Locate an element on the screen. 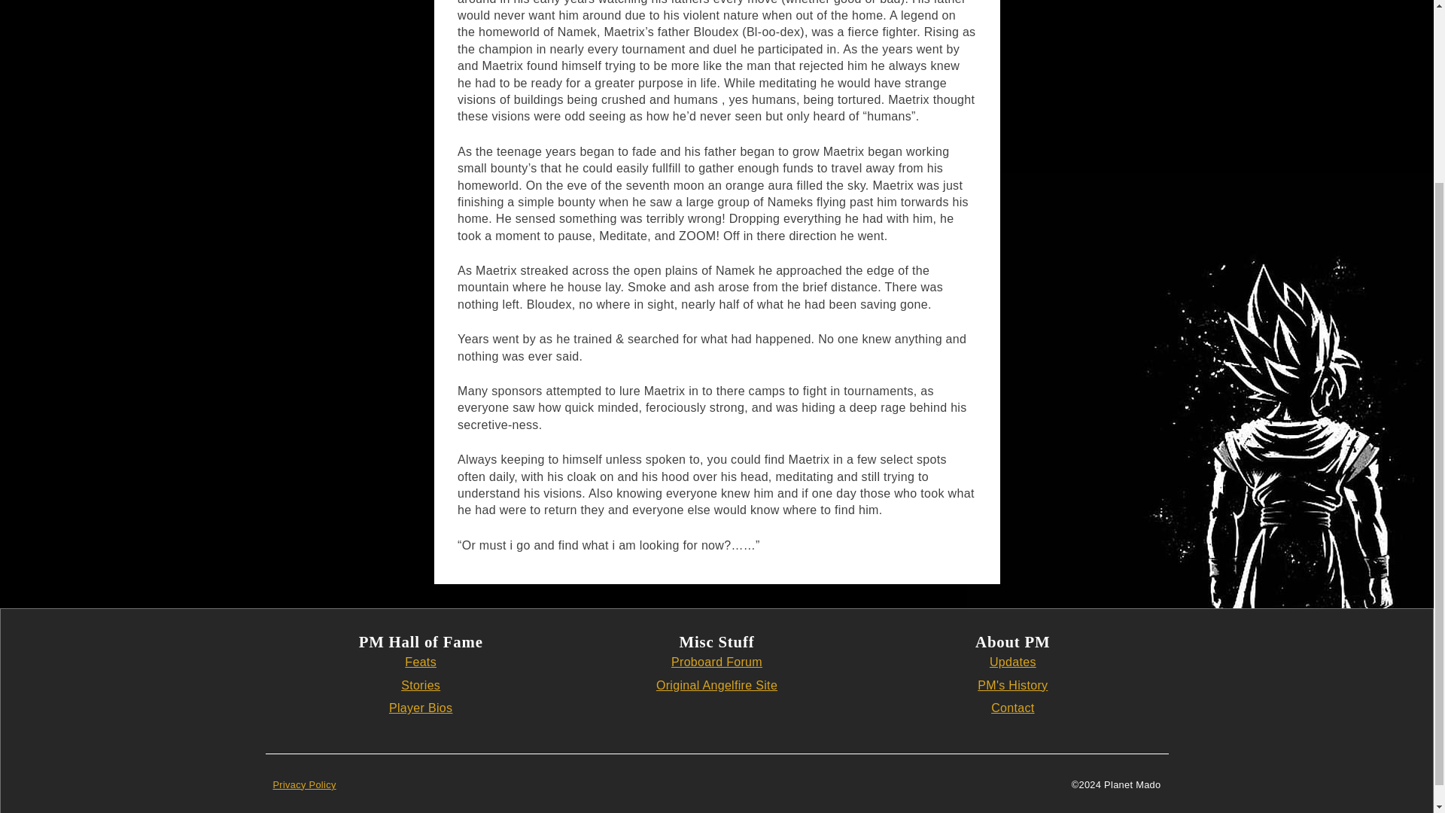  Updates is located at coordinates (1013, 661).